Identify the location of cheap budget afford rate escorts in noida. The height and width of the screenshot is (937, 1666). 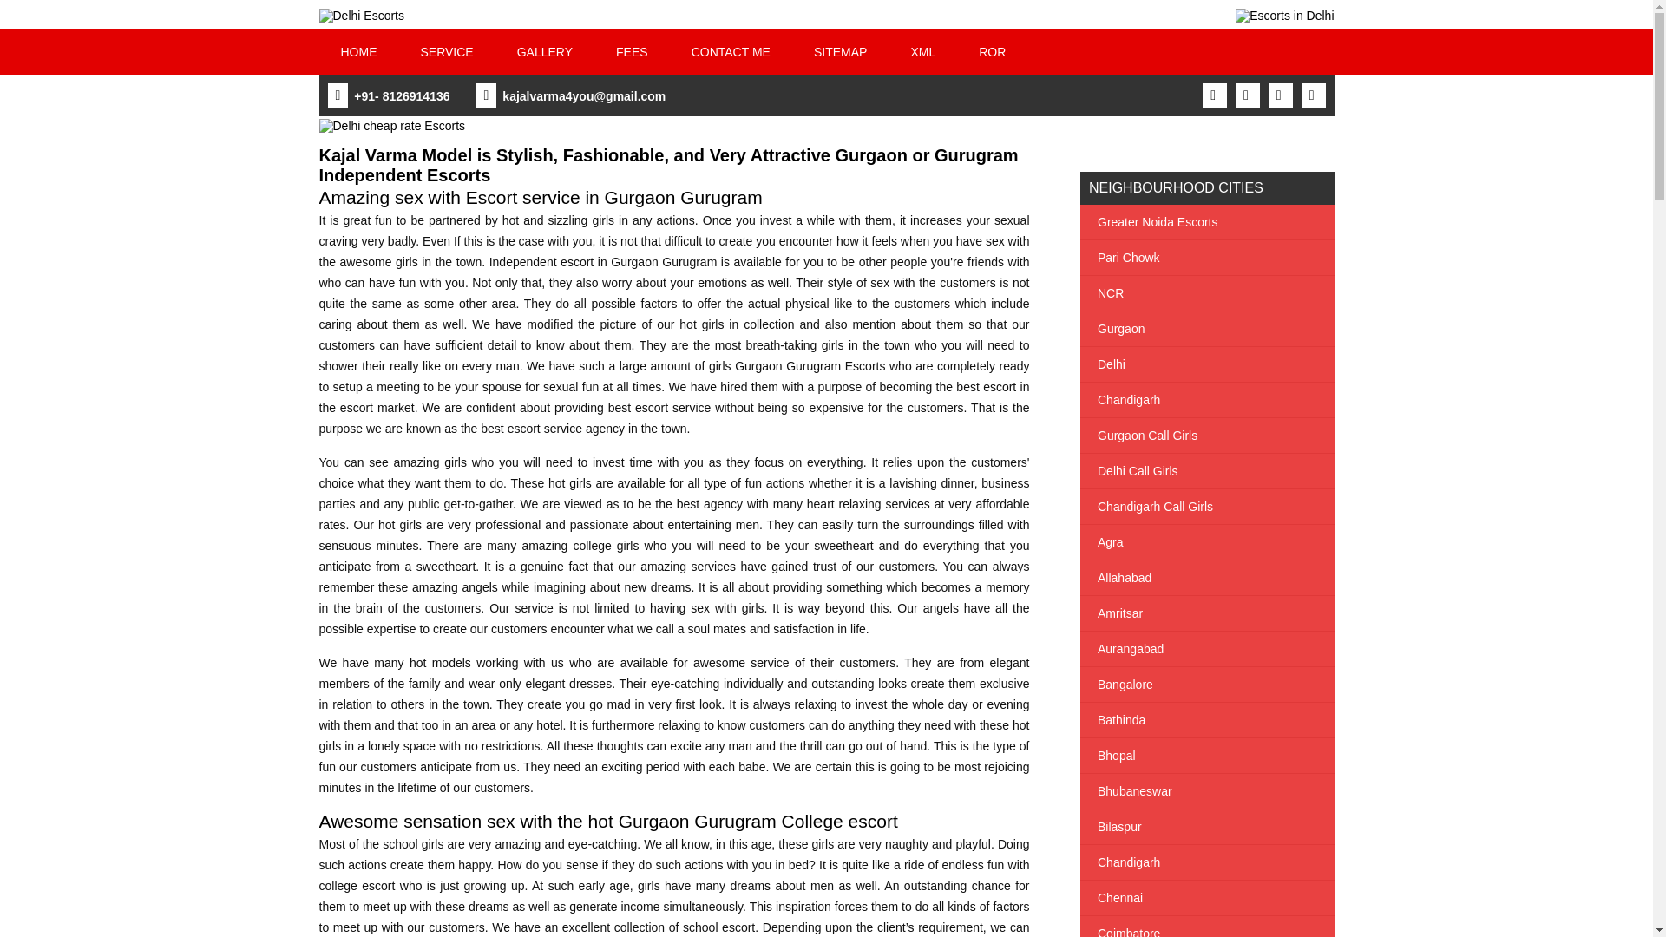
(632, 52).